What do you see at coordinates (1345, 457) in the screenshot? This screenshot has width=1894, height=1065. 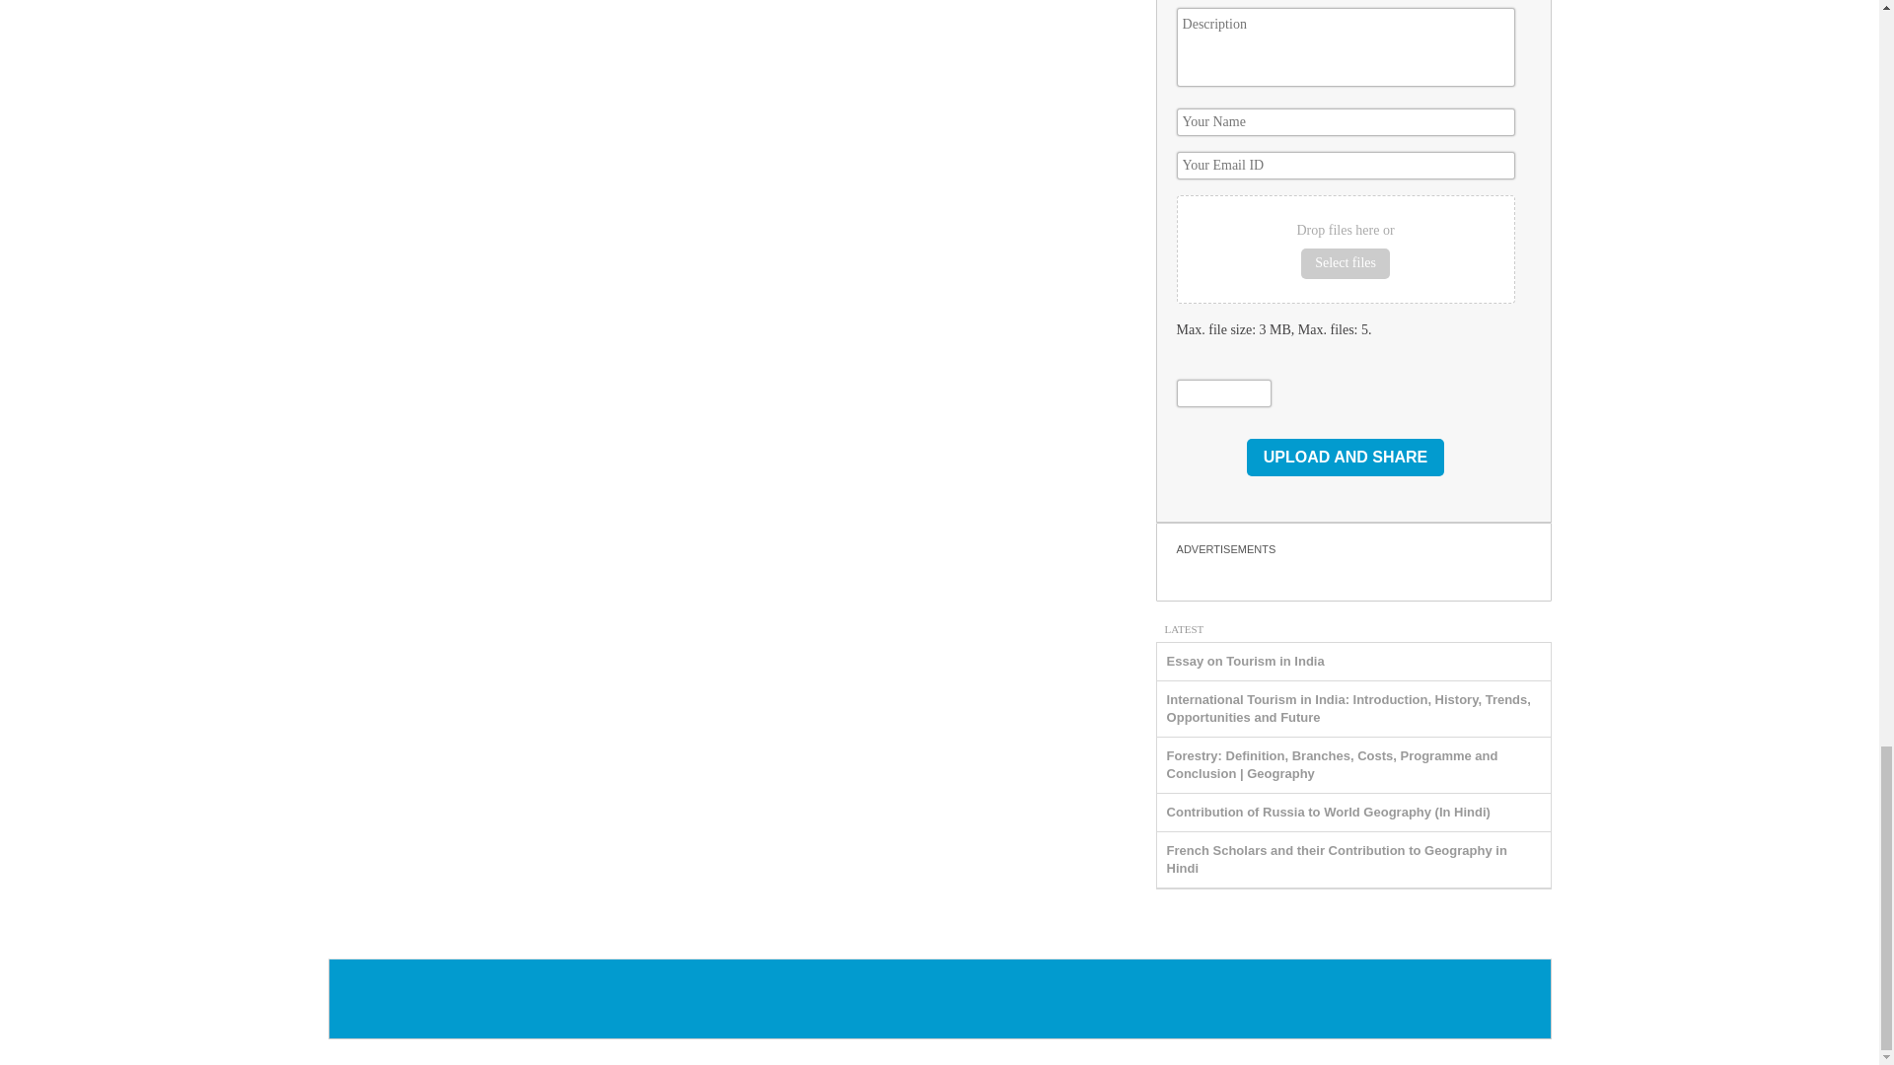 I see `Upload and Share` at bounding box center [1345, 457].